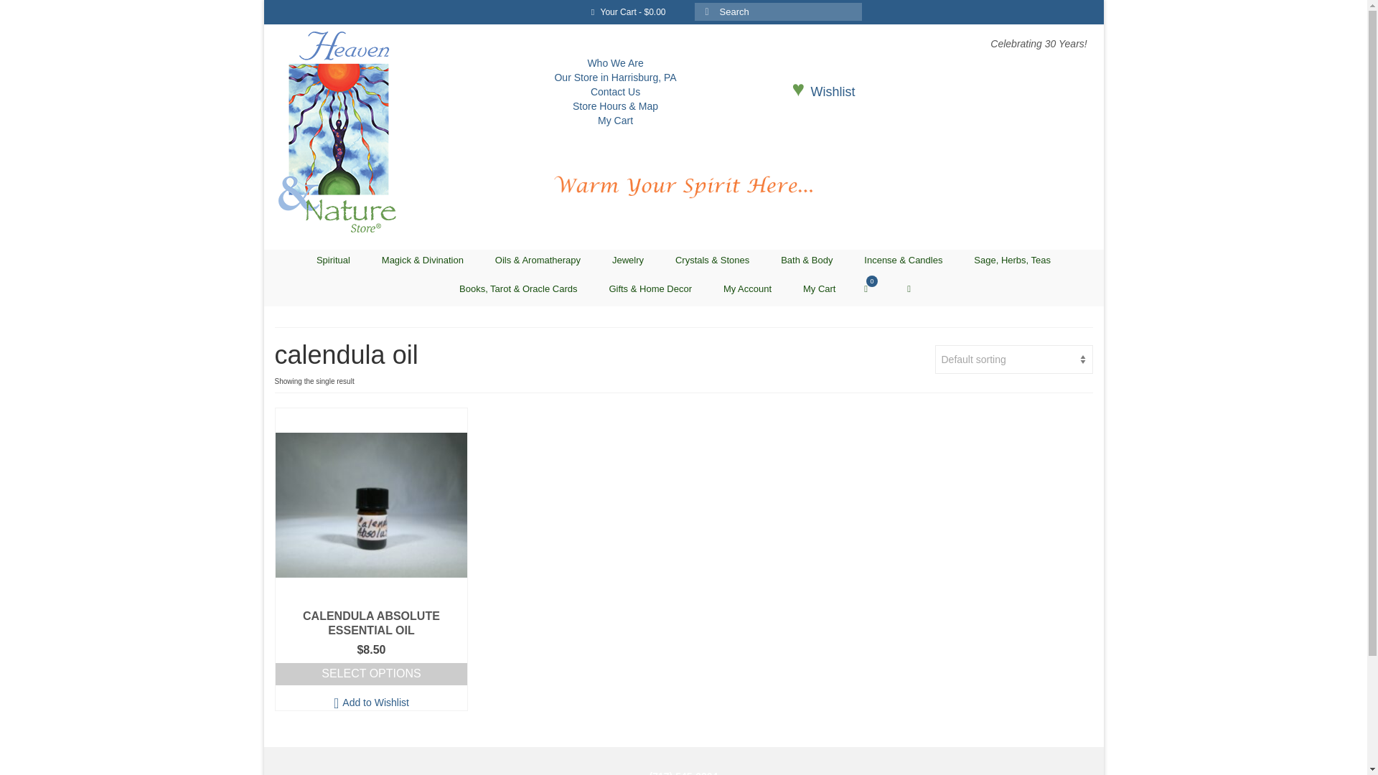  Describe the element at coordinates (614, 63) in the screenshot. I see `Who We Are` at that location.